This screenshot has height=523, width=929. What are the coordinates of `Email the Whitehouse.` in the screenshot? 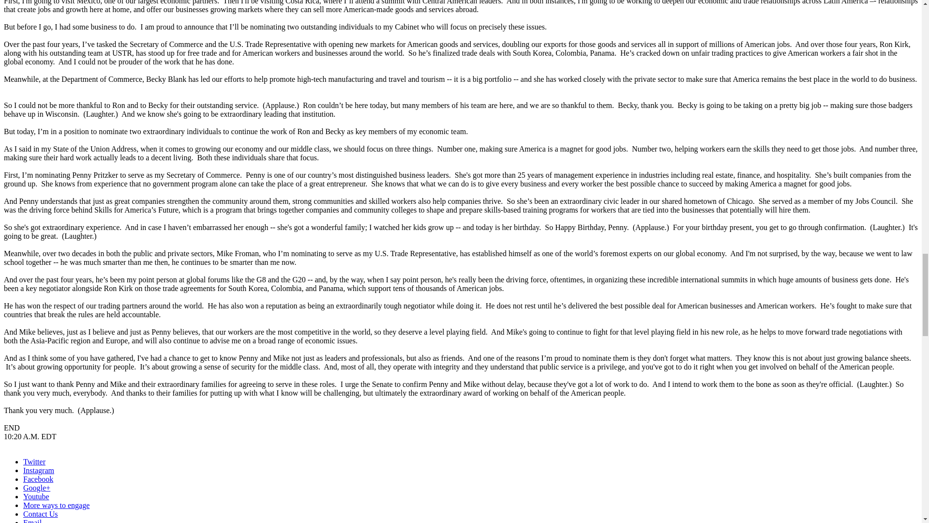 It's located at (32, 521).